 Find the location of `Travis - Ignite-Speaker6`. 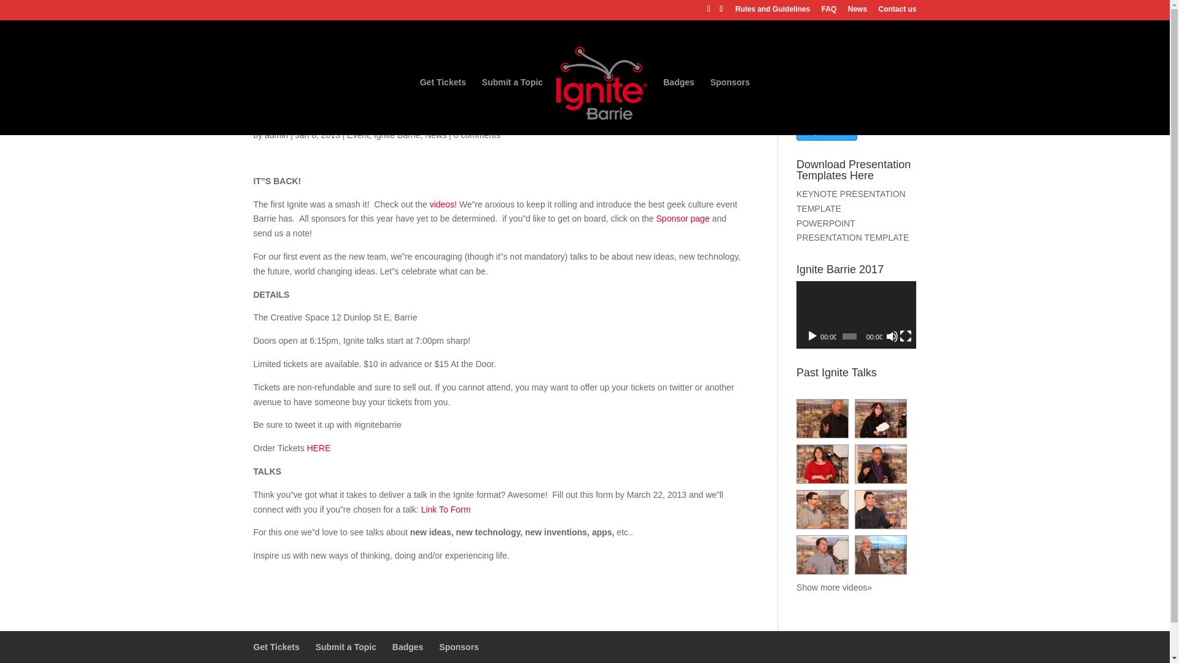

Travis - Ignite-Speaker6 is located at coordinates (881, 510).